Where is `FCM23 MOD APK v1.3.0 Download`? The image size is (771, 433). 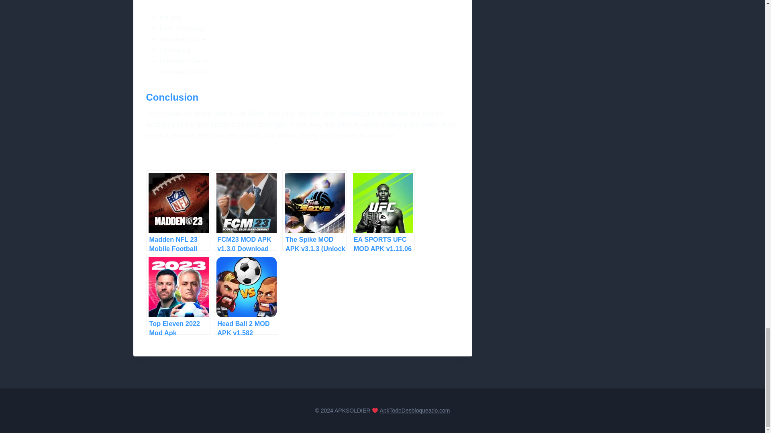 FCM23 MOD APK v1.3.0 Download is located at coordinates (246, 210).